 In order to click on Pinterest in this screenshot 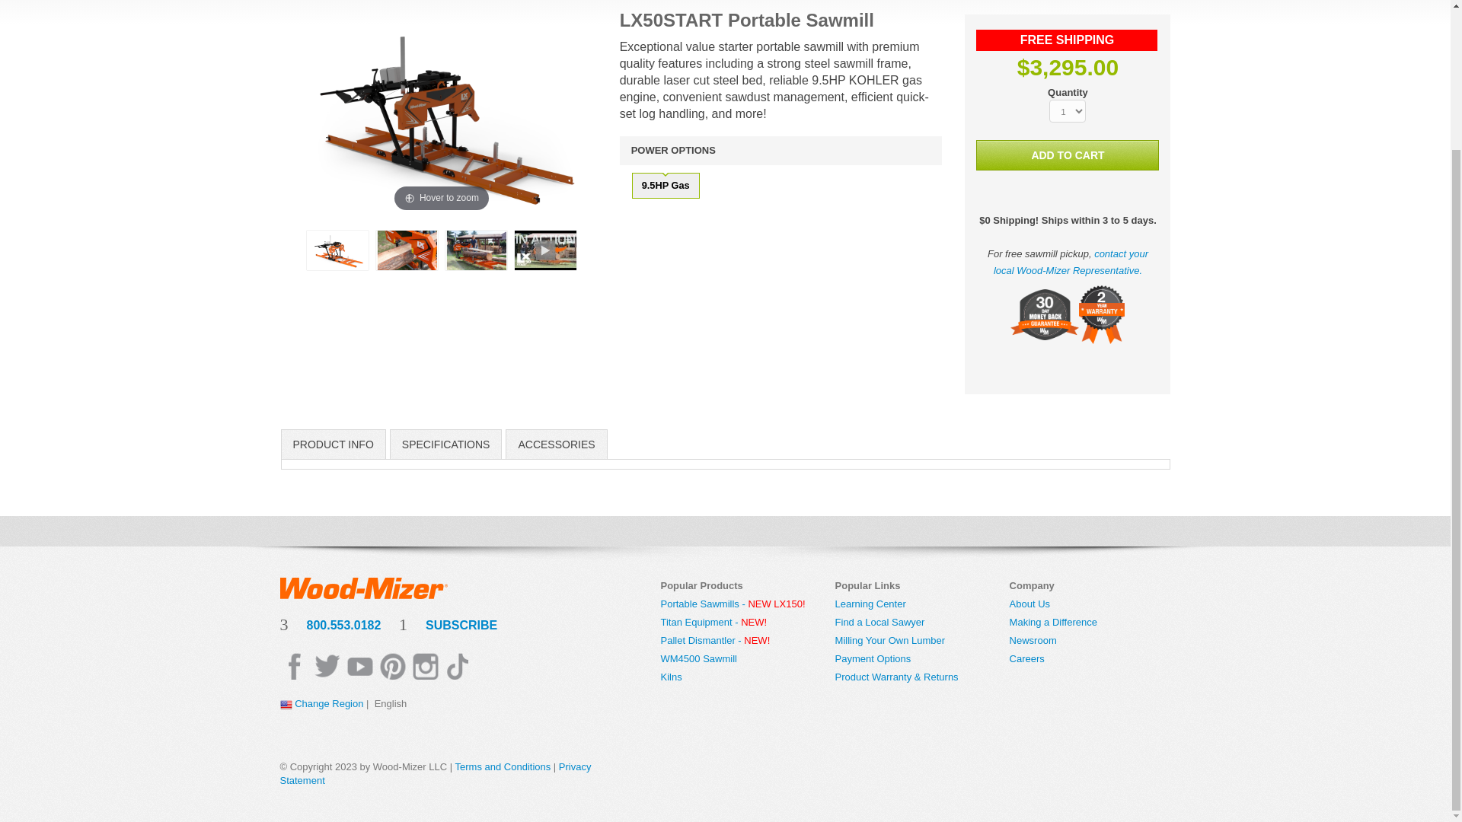, I will do `click(391, 666)`.